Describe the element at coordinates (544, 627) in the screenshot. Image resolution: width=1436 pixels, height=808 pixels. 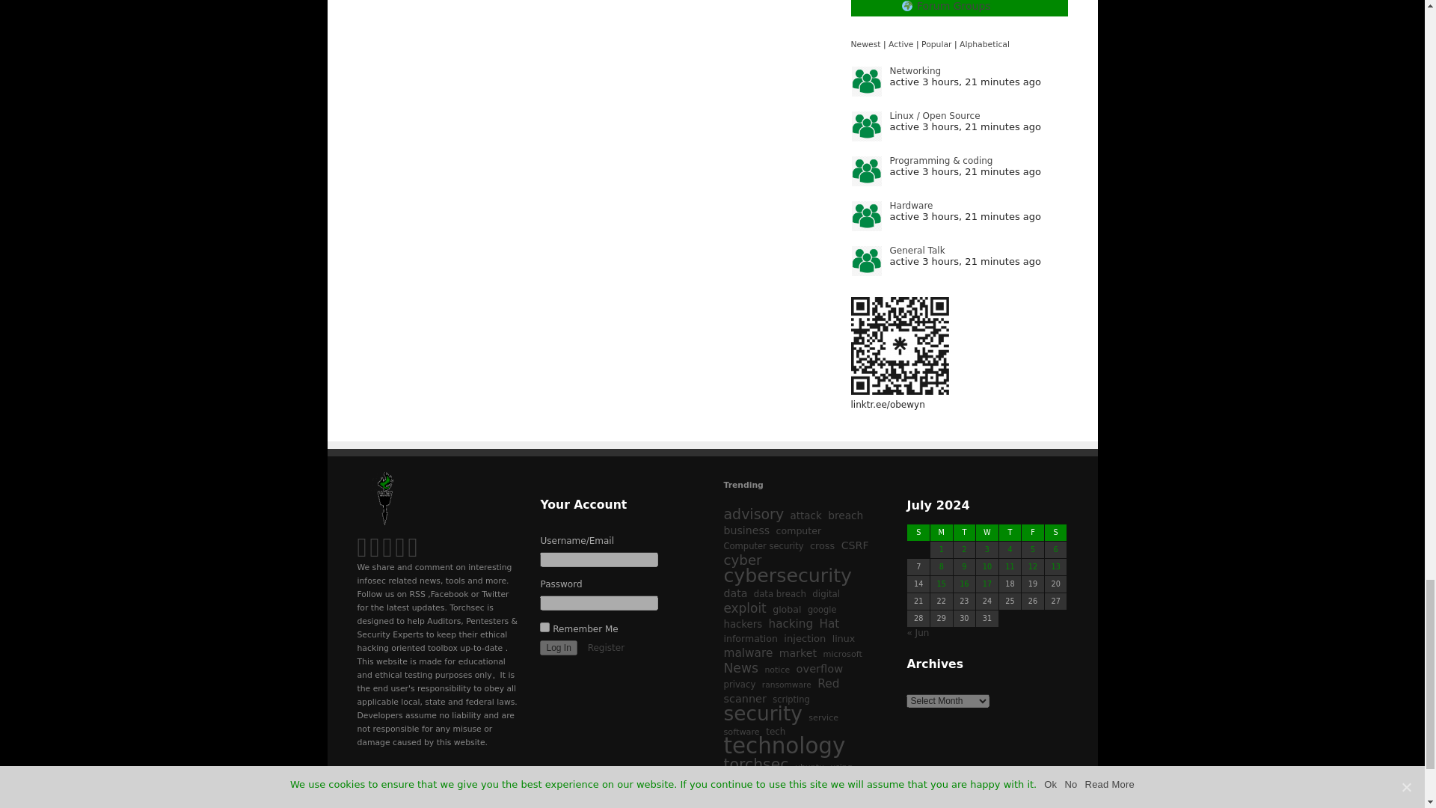
I see `forever` at that location.